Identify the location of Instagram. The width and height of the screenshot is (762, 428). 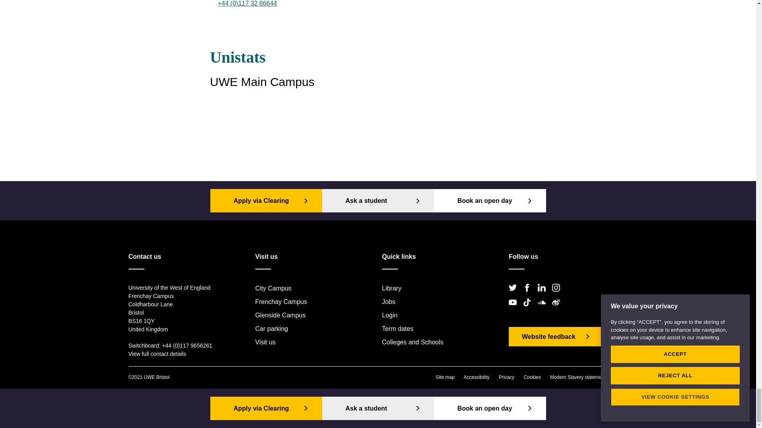
(558, 294).